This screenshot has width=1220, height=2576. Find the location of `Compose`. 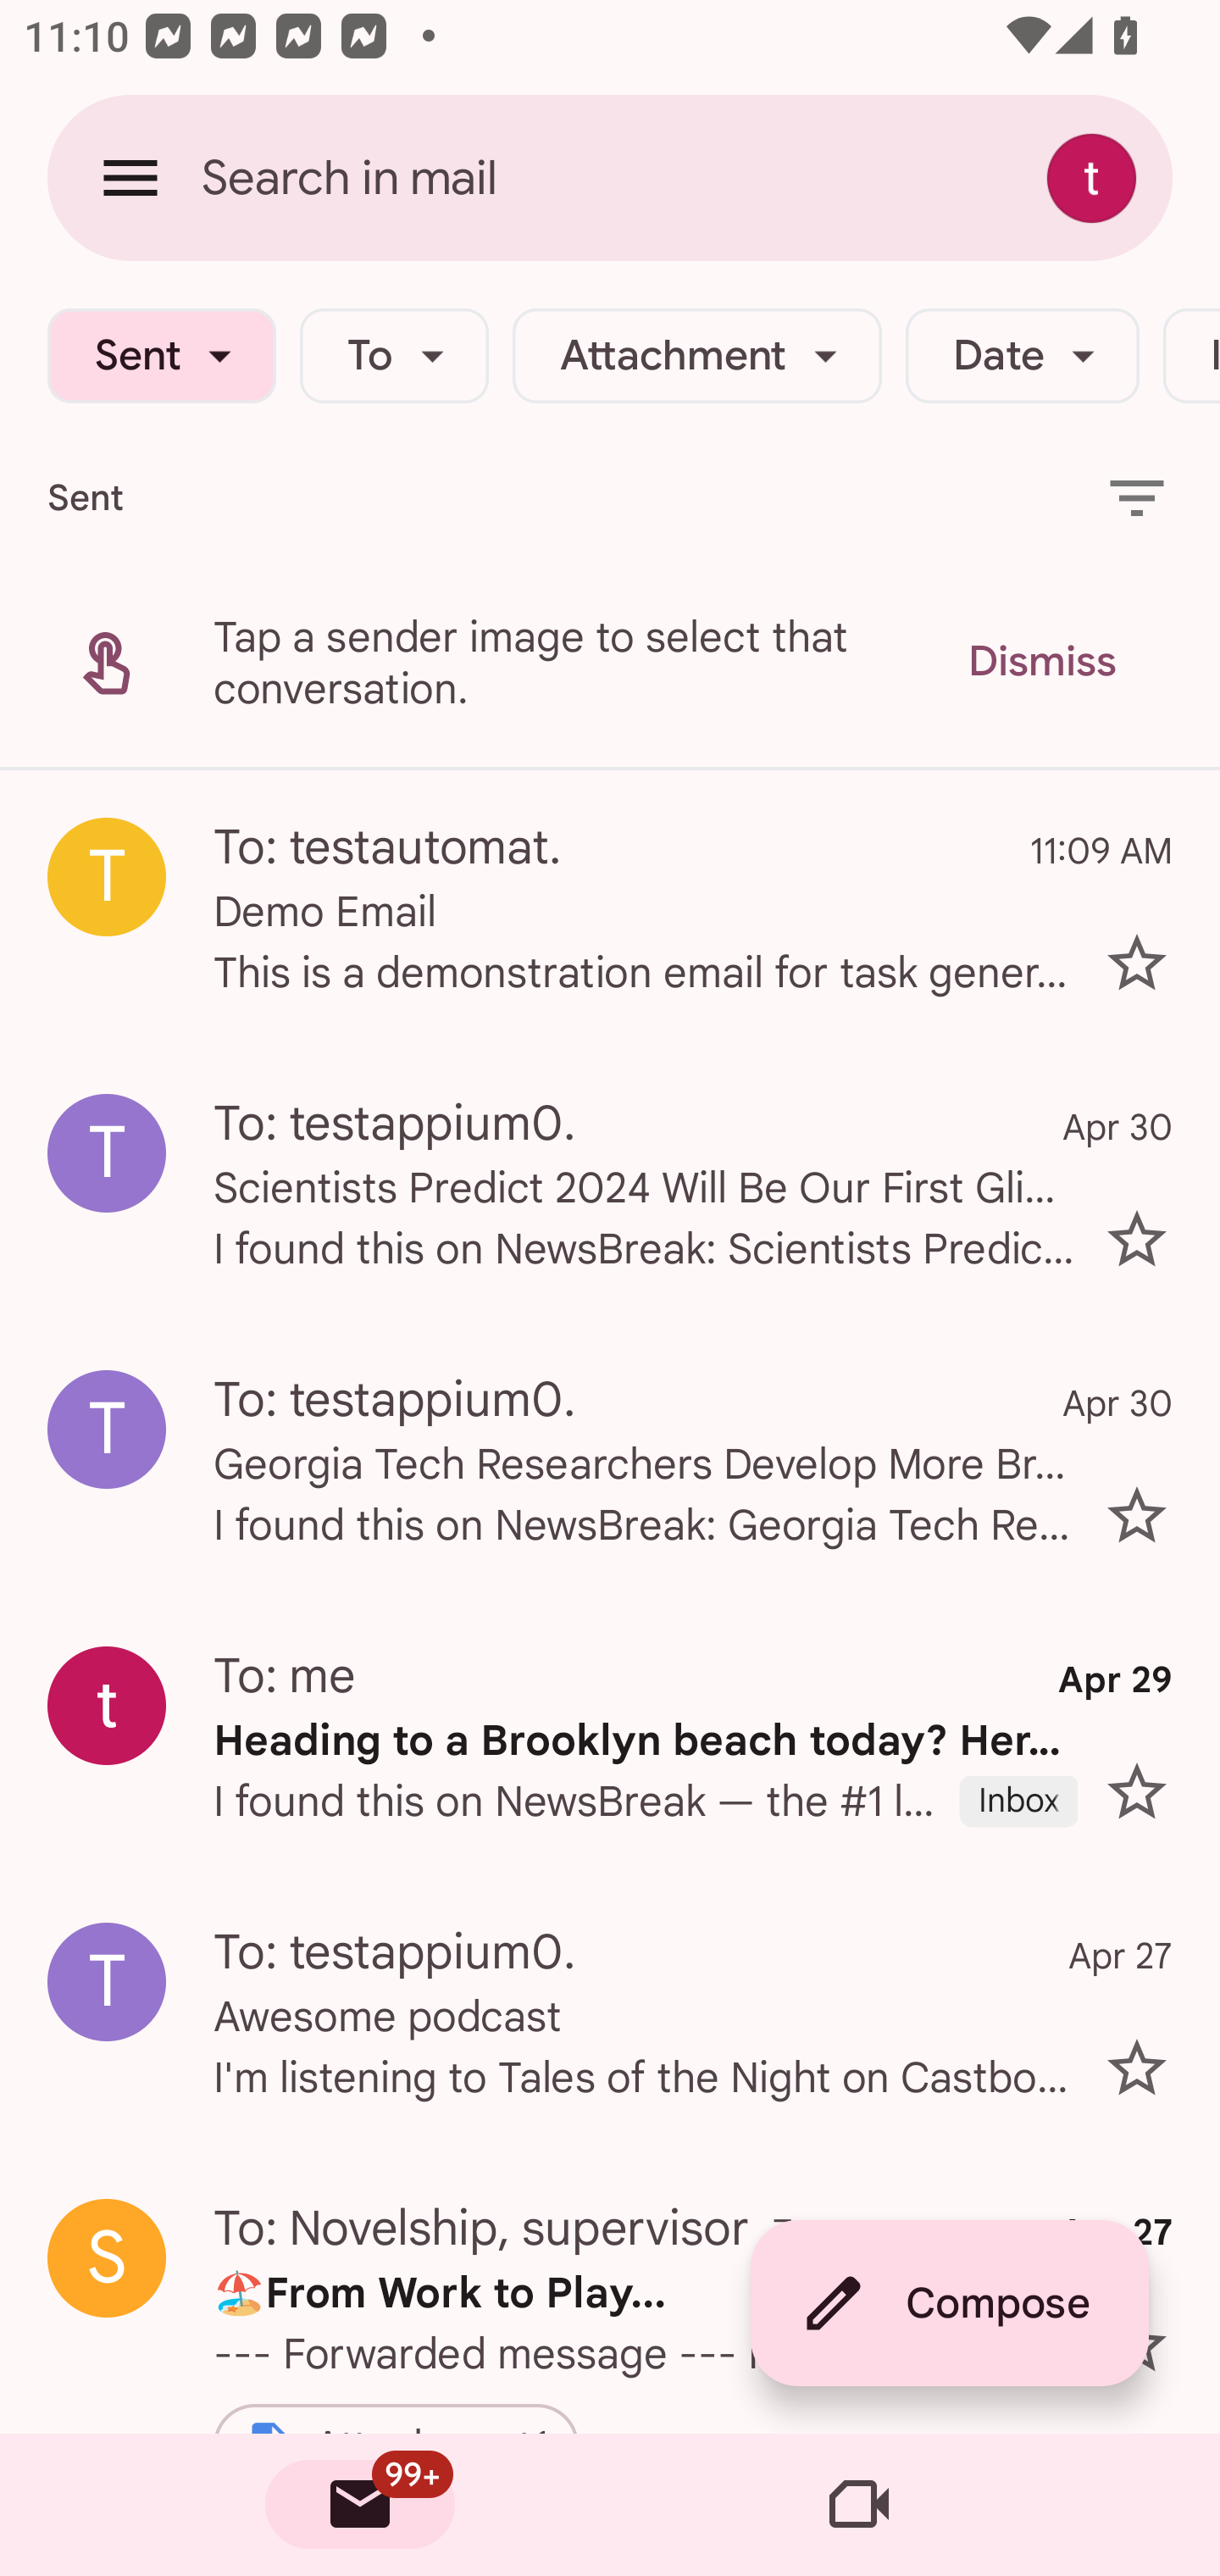

Compose is located at coordinates (949, 2303).